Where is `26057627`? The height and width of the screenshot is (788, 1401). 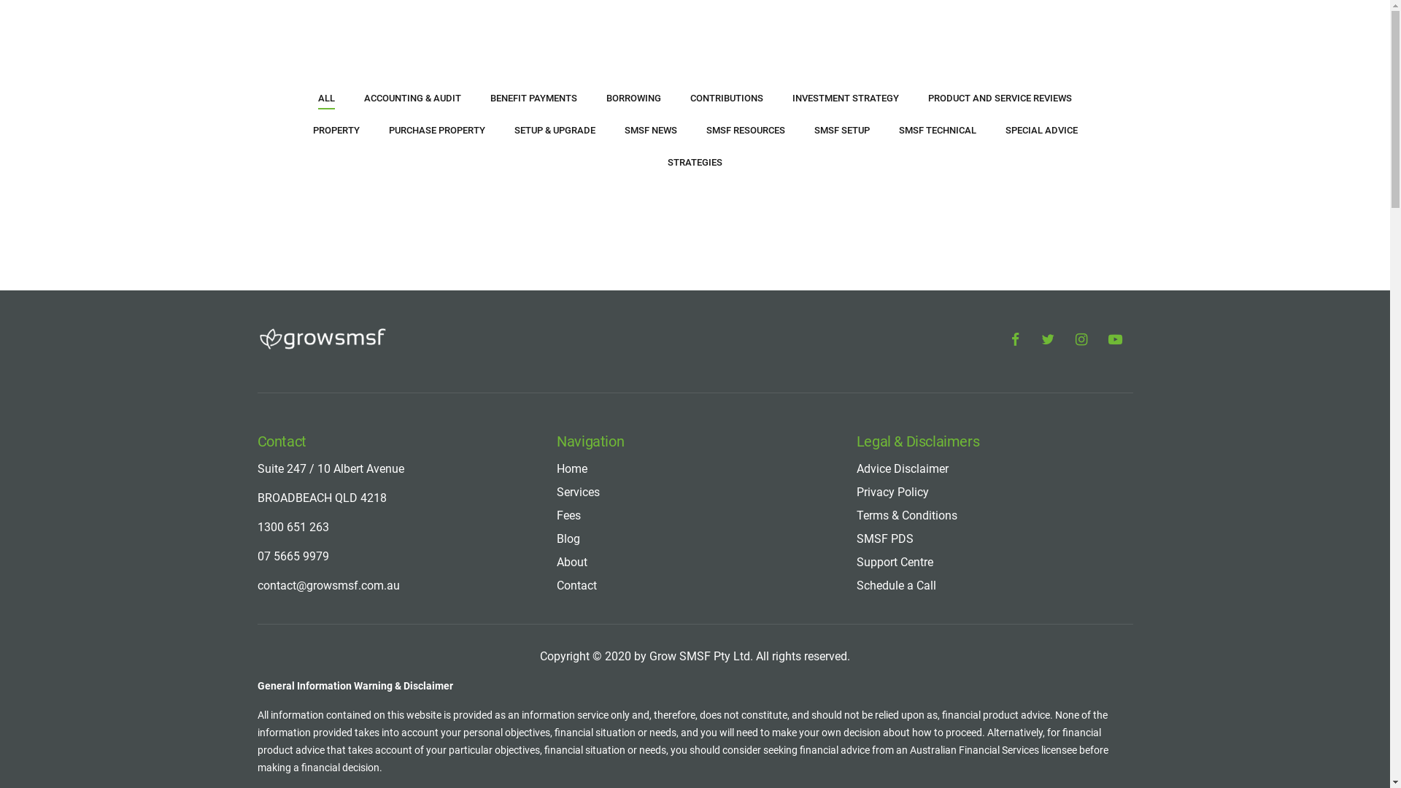 26057627 is located at coordinates (748, 416).